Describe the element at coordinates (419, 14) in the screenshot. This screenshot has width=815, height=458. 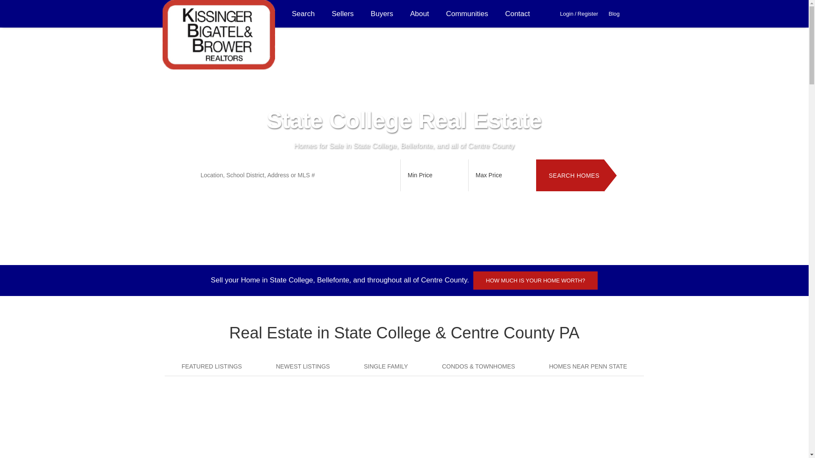
I see `About` at that location.